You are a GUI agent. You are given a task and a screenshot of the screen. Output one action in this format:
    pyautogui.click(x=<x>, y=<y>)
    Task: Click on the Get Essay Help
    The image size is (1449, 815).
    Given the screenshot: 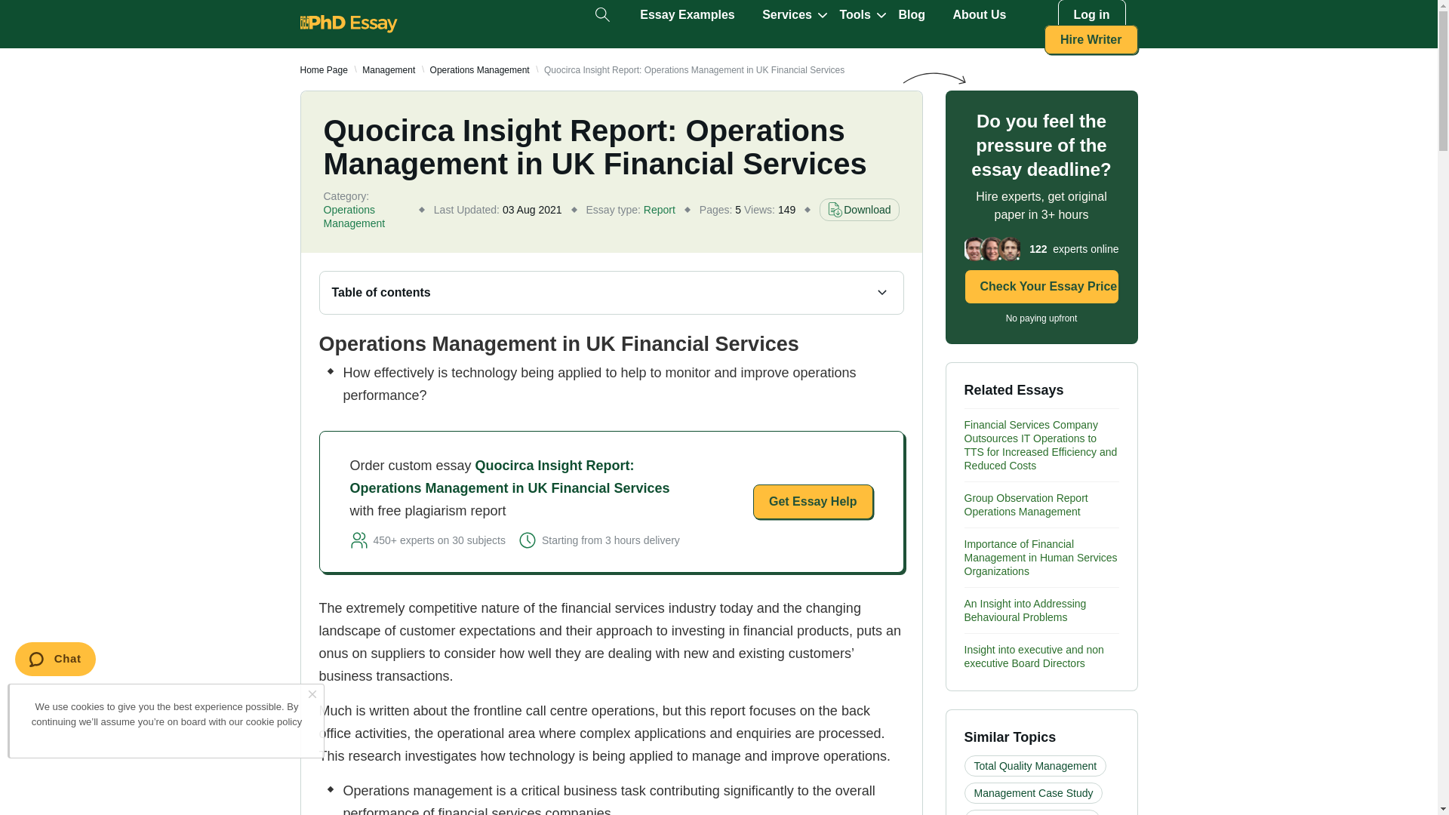 What is the action you would take?
    pyautogui.click(x=814, y=501)
    